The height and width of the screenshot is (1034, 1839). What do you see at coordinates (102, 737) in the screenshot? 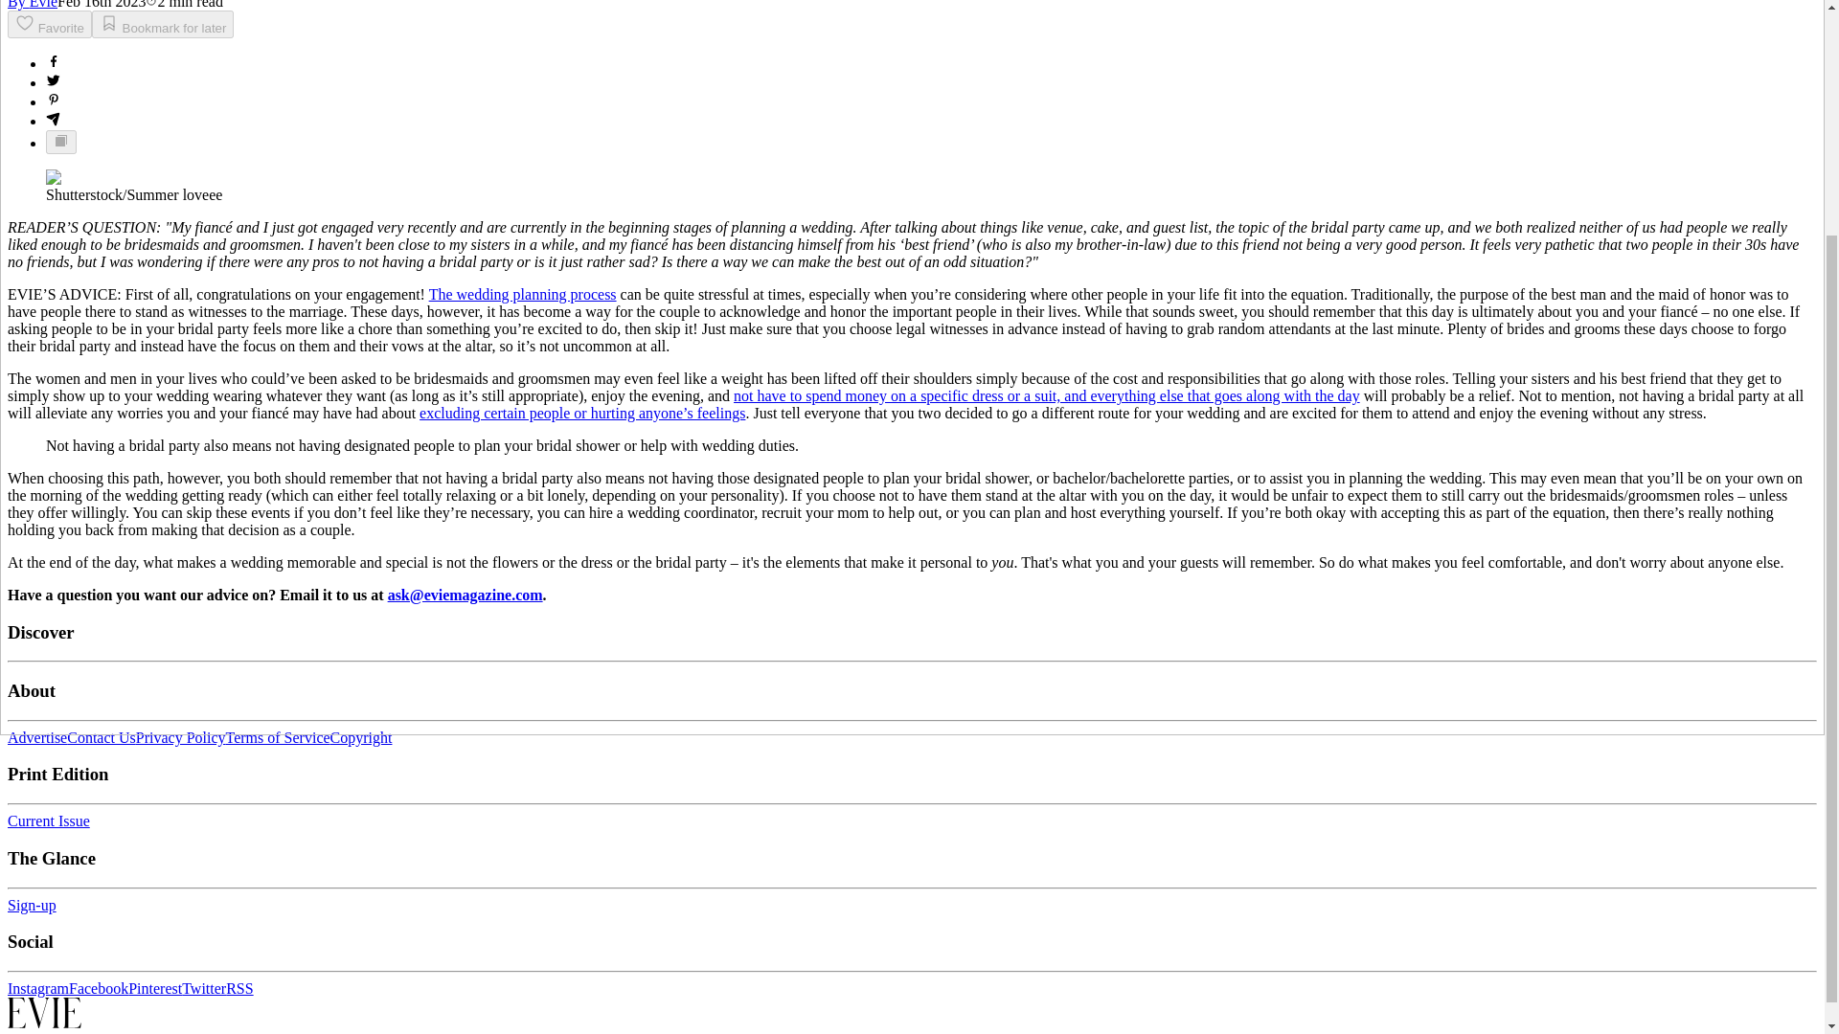
I see `Contact Us` at bounding box center [102, 737].